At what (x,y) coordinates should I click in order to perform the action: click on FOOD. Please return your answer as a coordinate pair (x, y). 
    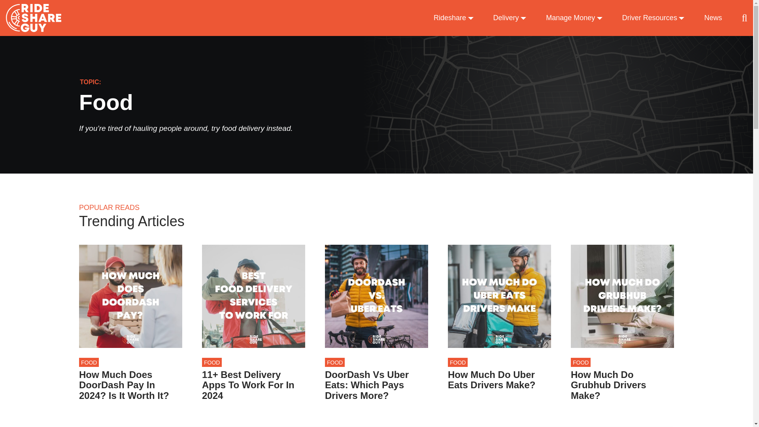
    Looking at the image, I should click on (334, 362).